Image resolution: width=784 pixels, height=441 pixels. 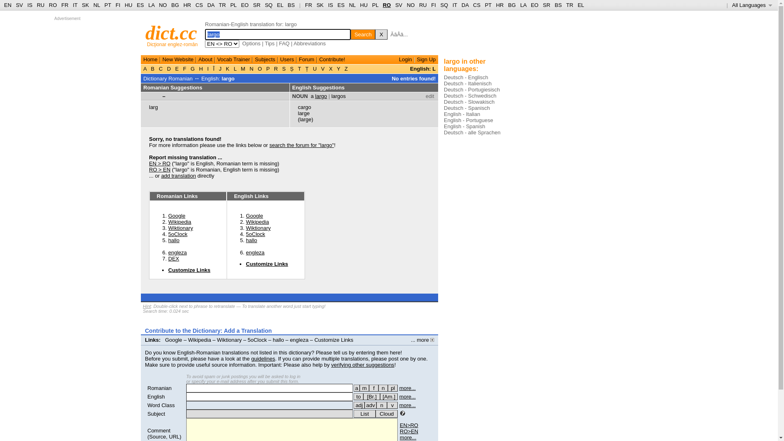 What do you see at coordinates (752, 5) in the screenshot?
I see `All Languages ` at bounding box center [752, 5].